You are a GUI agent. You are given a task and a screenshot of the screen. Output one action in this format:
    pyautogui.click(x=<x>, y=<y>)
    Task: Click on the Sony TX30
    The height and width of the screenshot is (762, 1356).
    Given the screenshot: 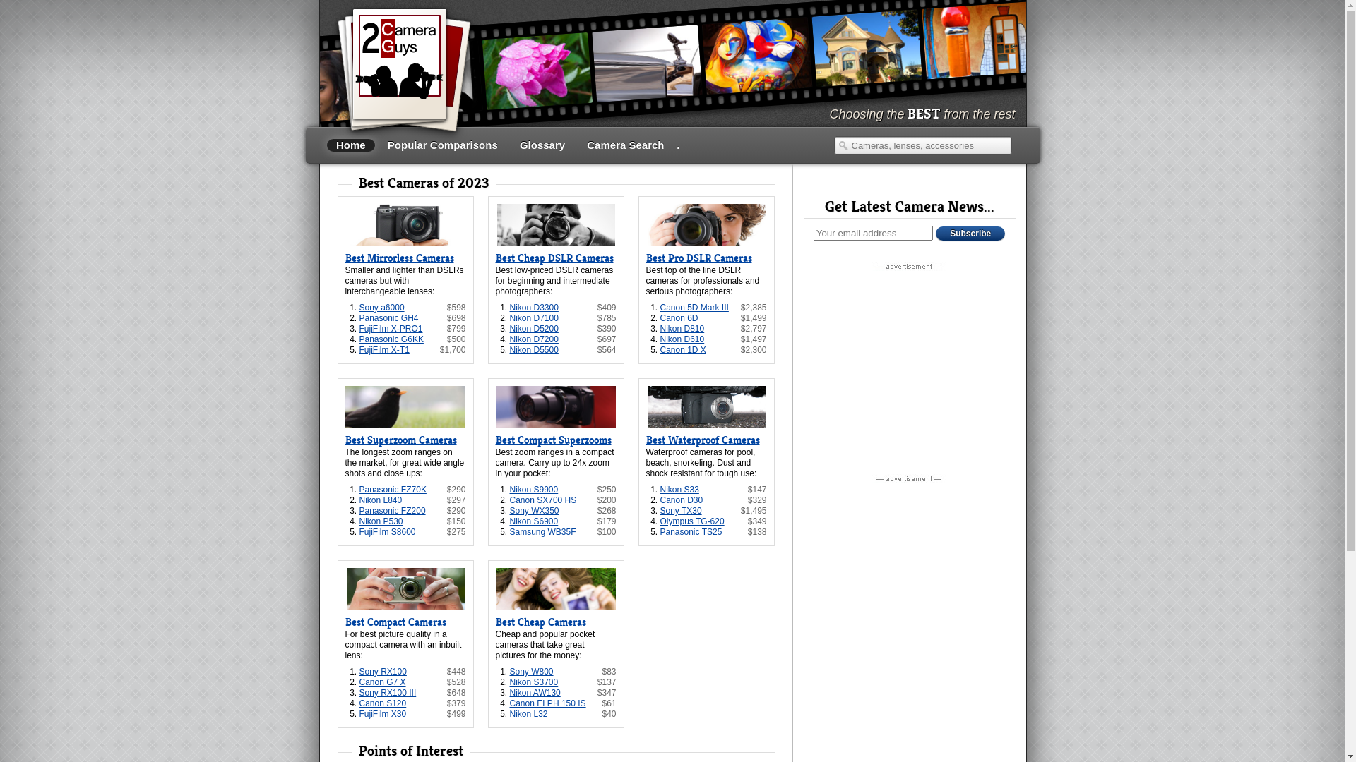 What is the action you would take?
    pyautogui.click(x=681, y=511)
    